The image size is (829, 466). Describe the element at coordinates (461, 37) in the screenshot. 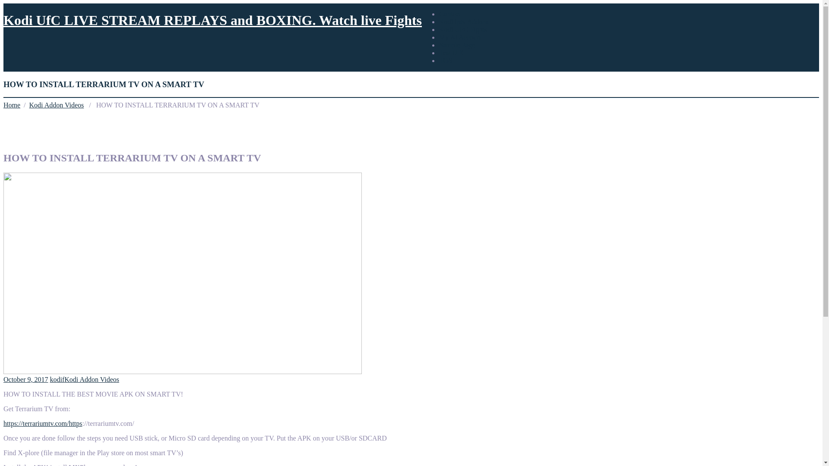

I see `My AI Account` at that location.